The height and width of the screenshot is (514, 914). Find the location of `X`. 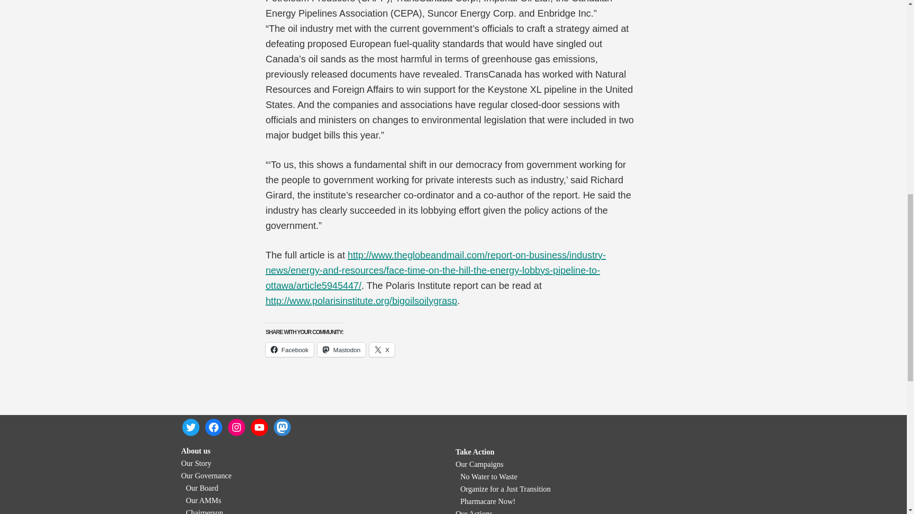

X is located at coordinates (382, 349).